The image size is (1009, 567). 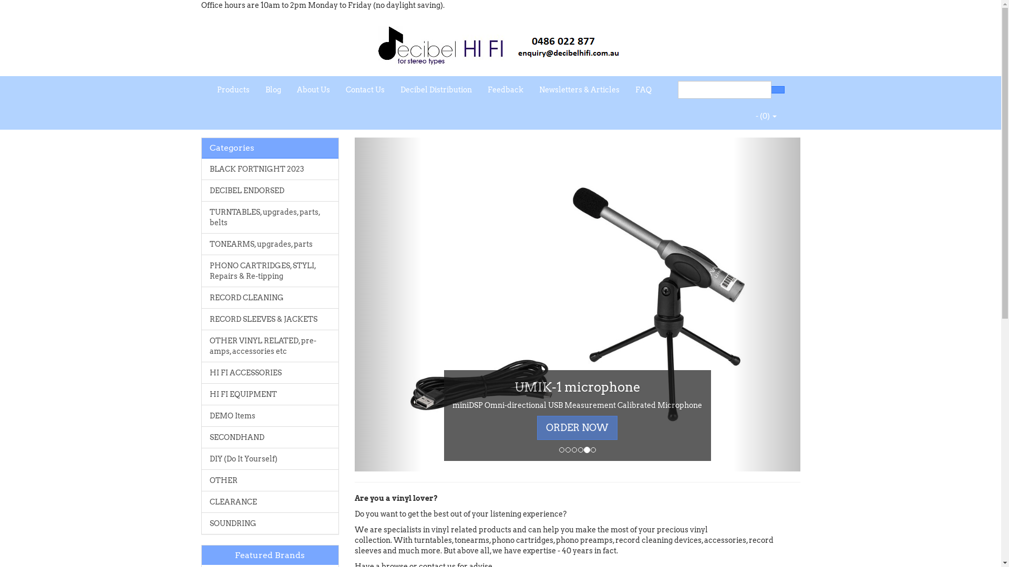 What do you see at coordinates (270, 502) in the screenshot?
I see `CLEARANCE` at bounding box center [270, 502].